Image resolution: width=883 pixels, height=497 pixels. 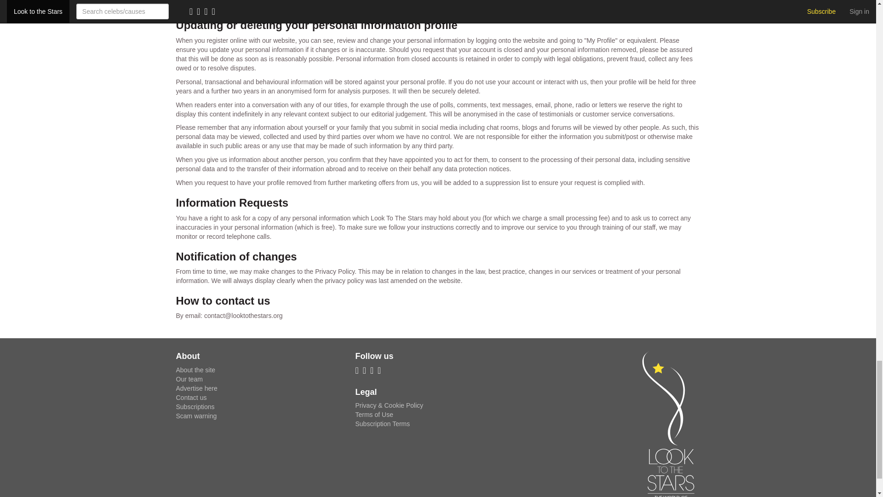 I want to click on Subscriptions, so click(x=195, y=407).